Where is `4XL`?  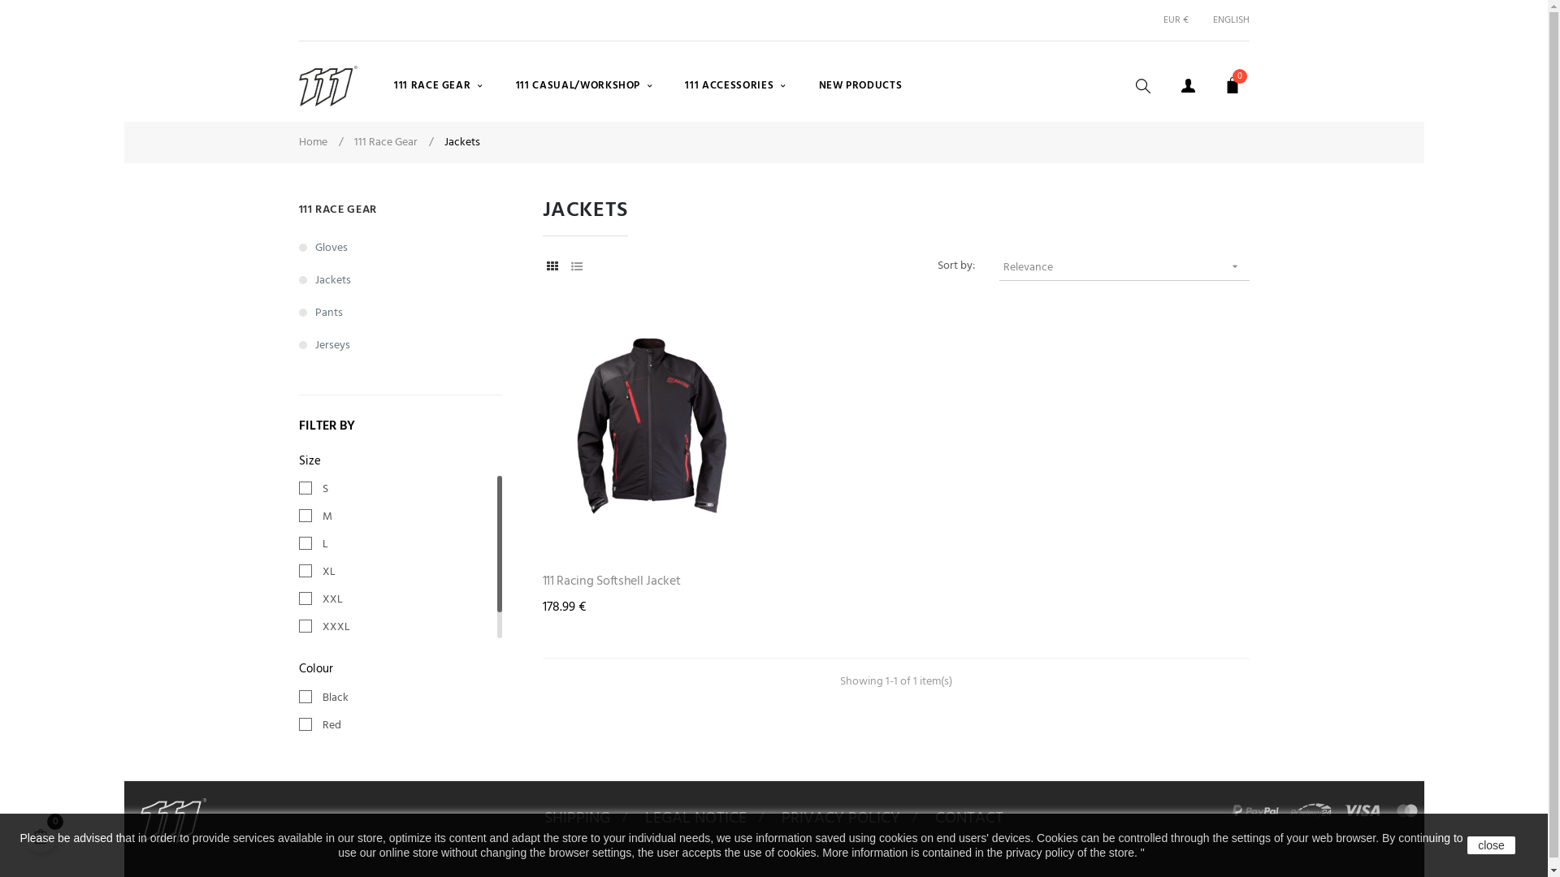
4XL is located at coordinates (401, 655).